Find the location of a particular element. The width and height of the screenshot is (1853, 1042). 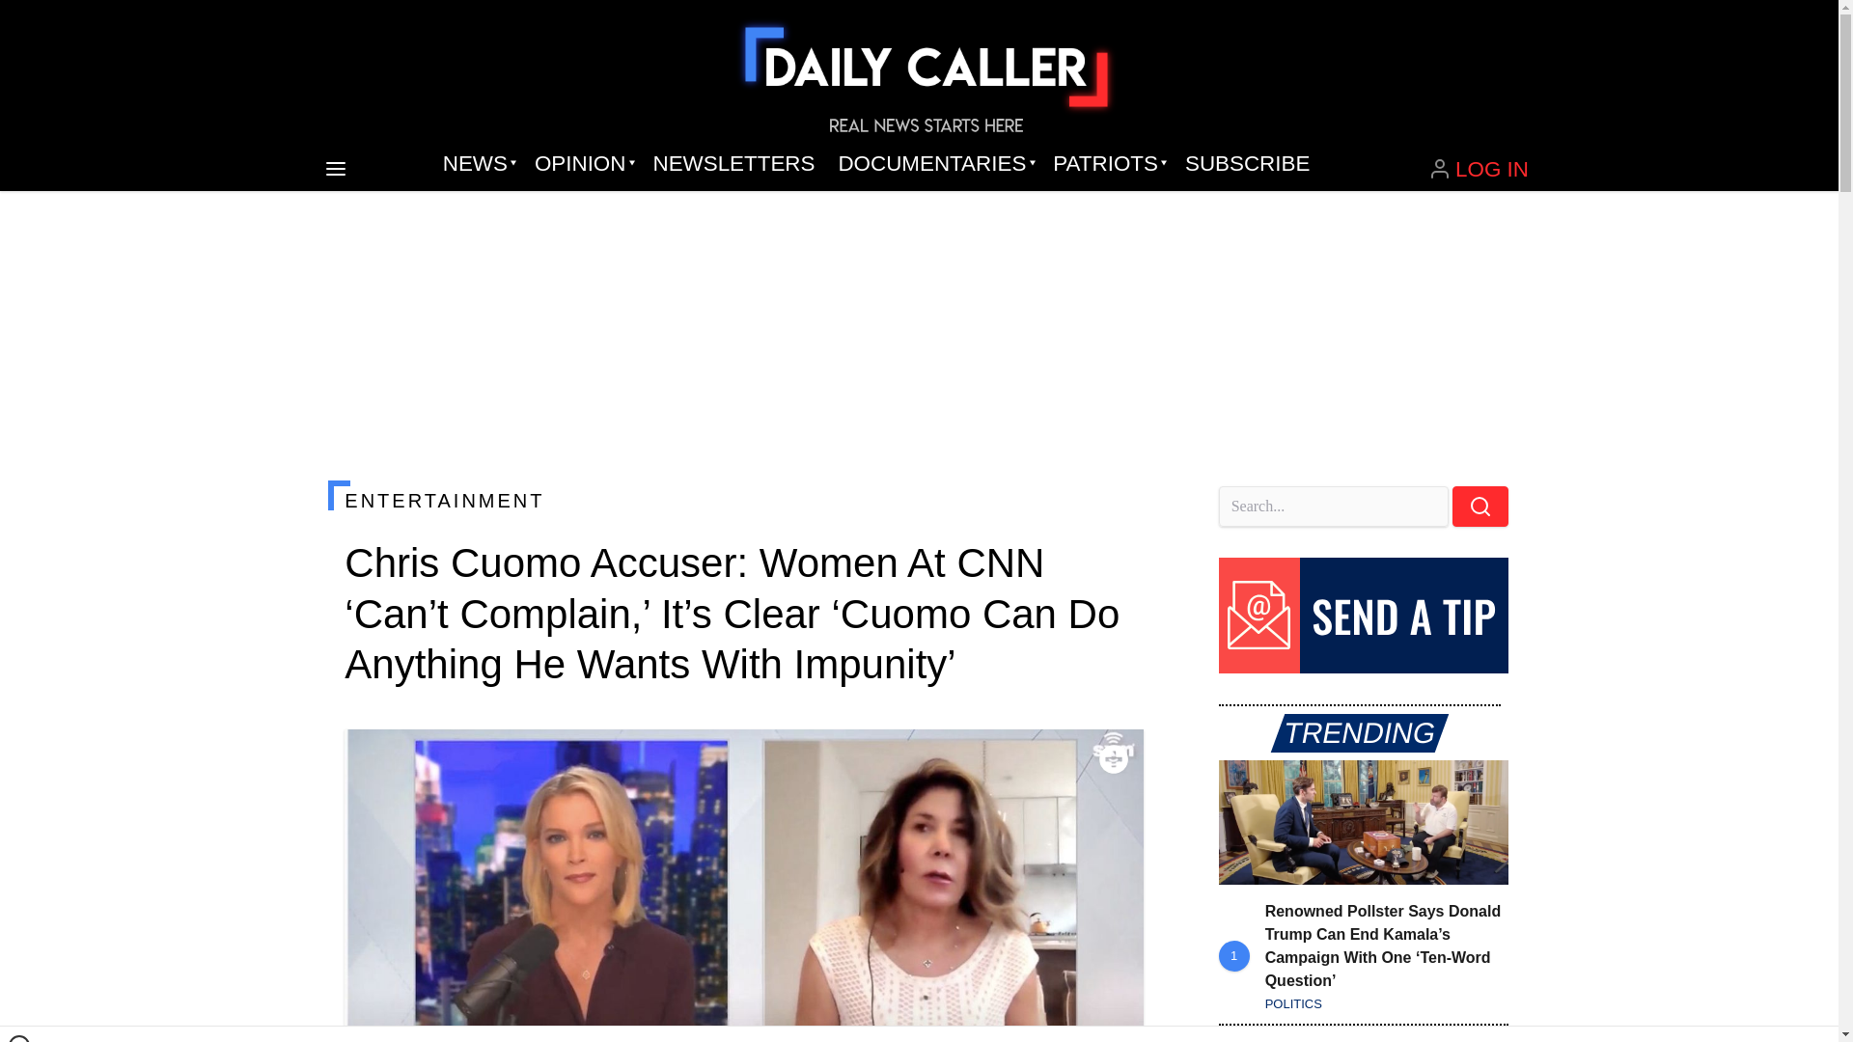

DOCUMENTARIES is located at coordinates (934, 164).